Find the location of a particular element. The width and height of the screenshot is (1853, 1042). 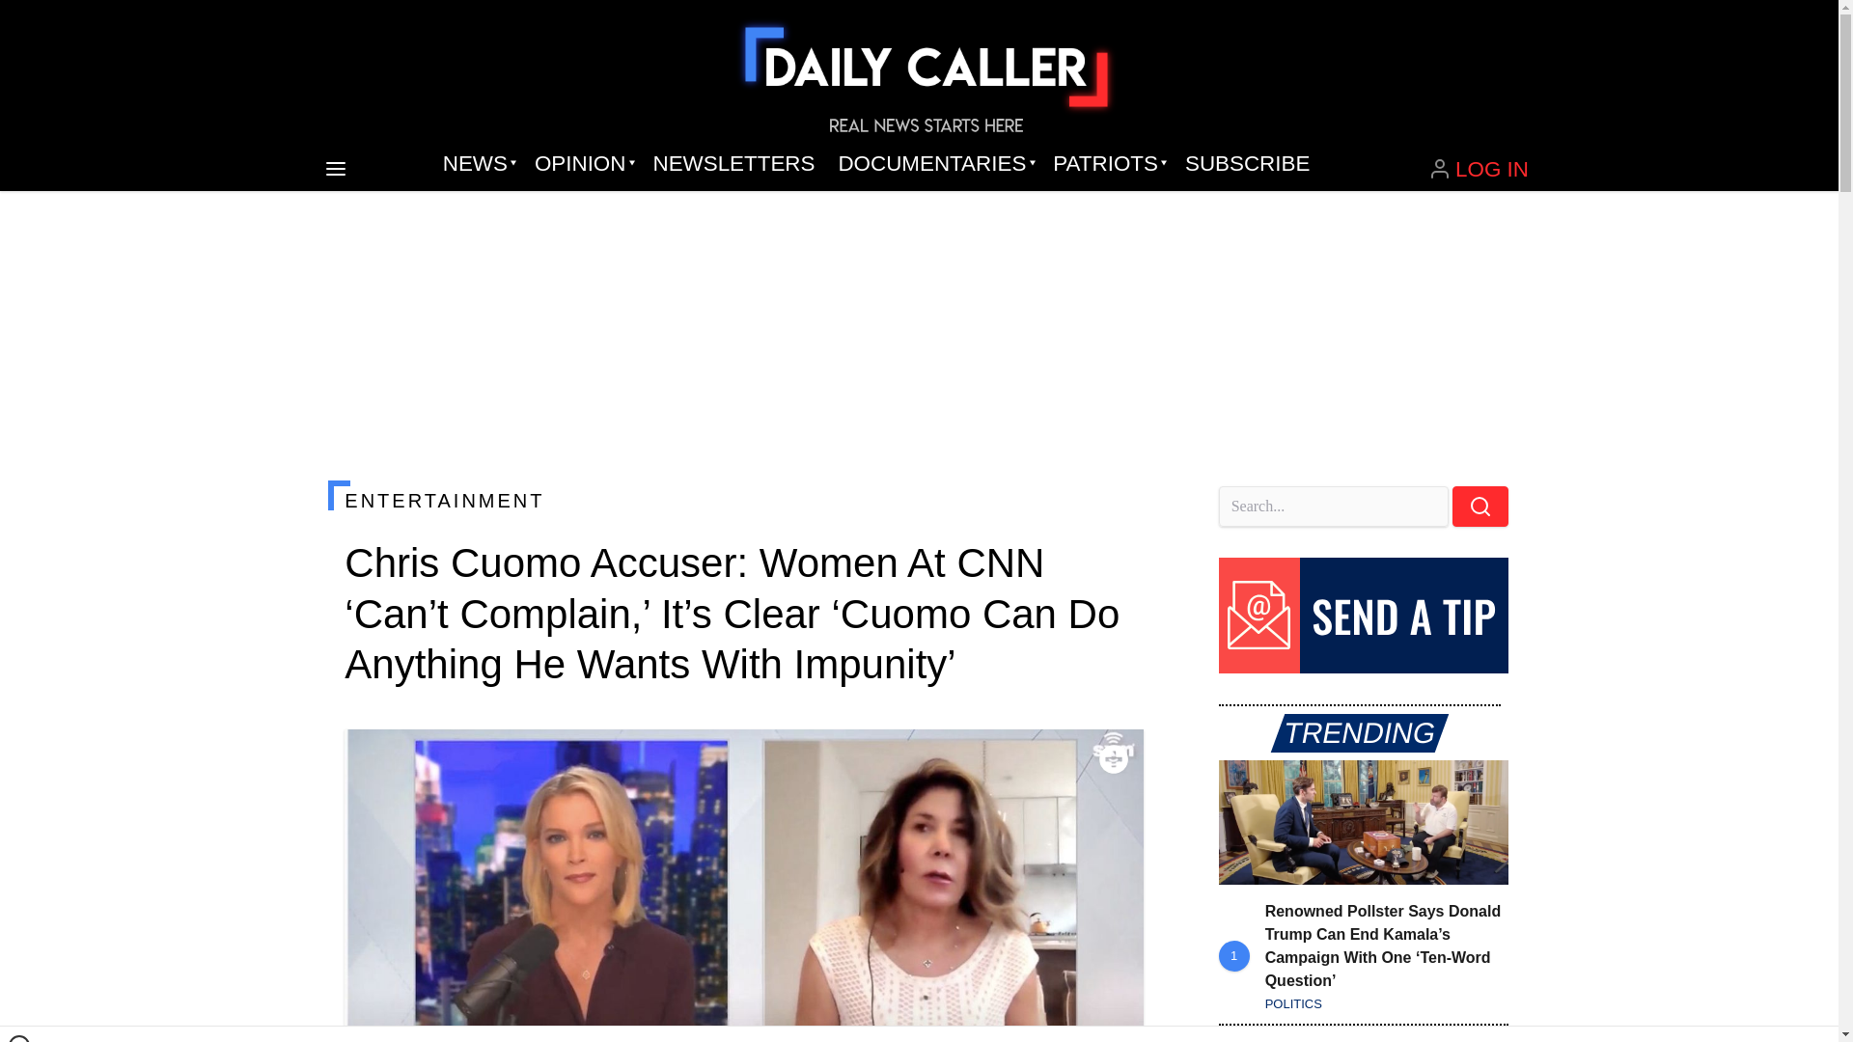

DOCUMENTARIES is located at coordinates (934, 164).